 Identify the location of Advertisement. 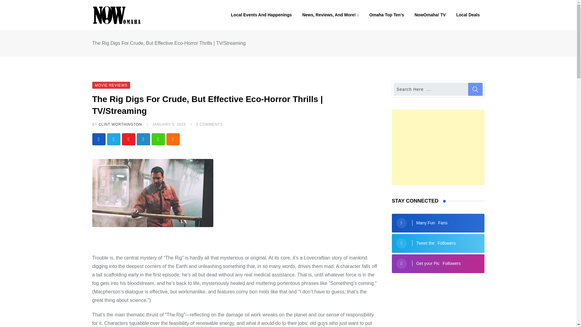
(438, 147).